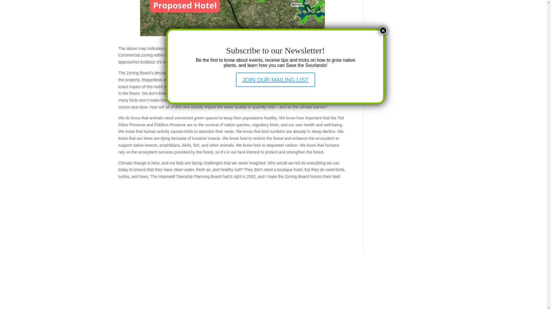  What do you see at coordinates (279, 265) in the screenshot?
I see `Follow on Instagram` at bounding box center [279, 265].